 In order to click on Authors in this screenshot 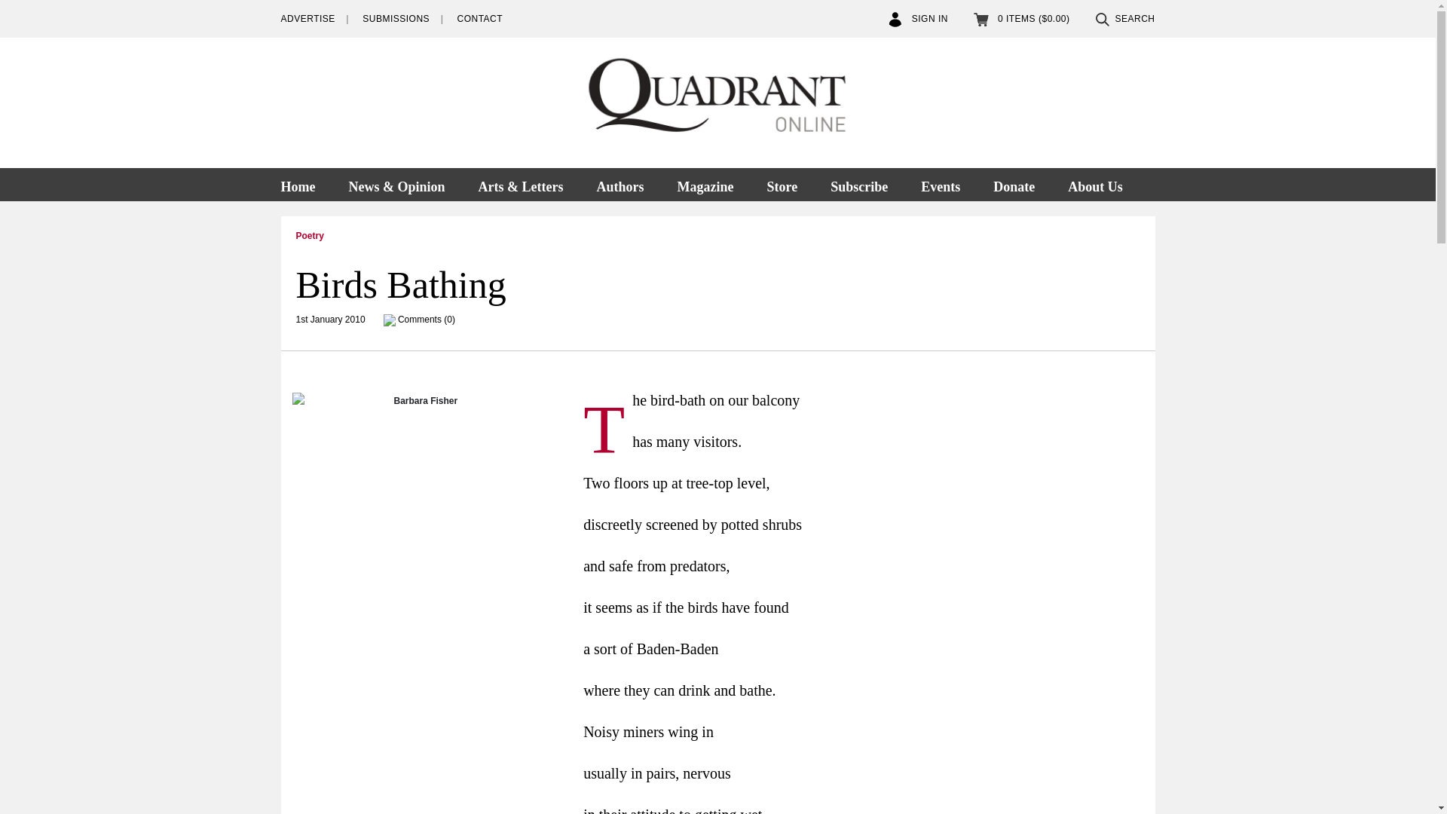, I will do `click(619, 184)`.